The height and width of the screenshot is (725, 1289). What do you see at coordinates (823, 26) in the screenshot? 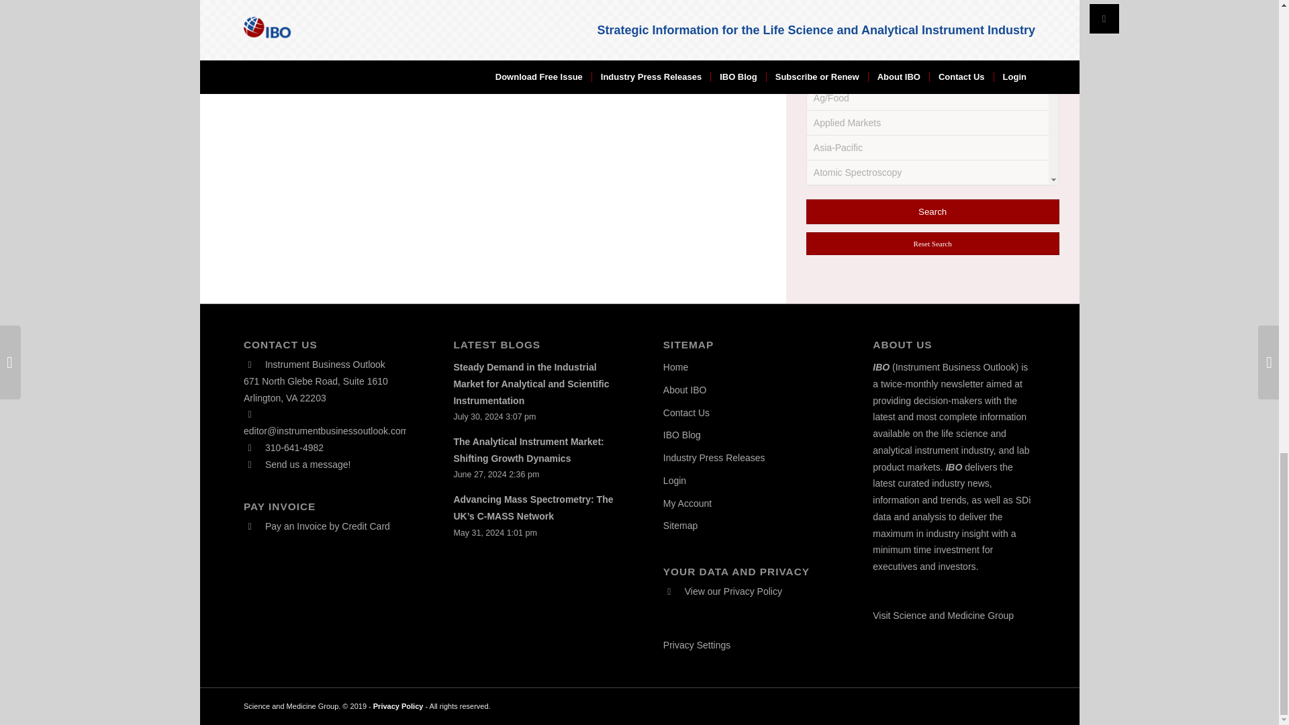
I see `chromatography-and-mass-spectrometryroutine-ms` at bounding box center [823, 26].